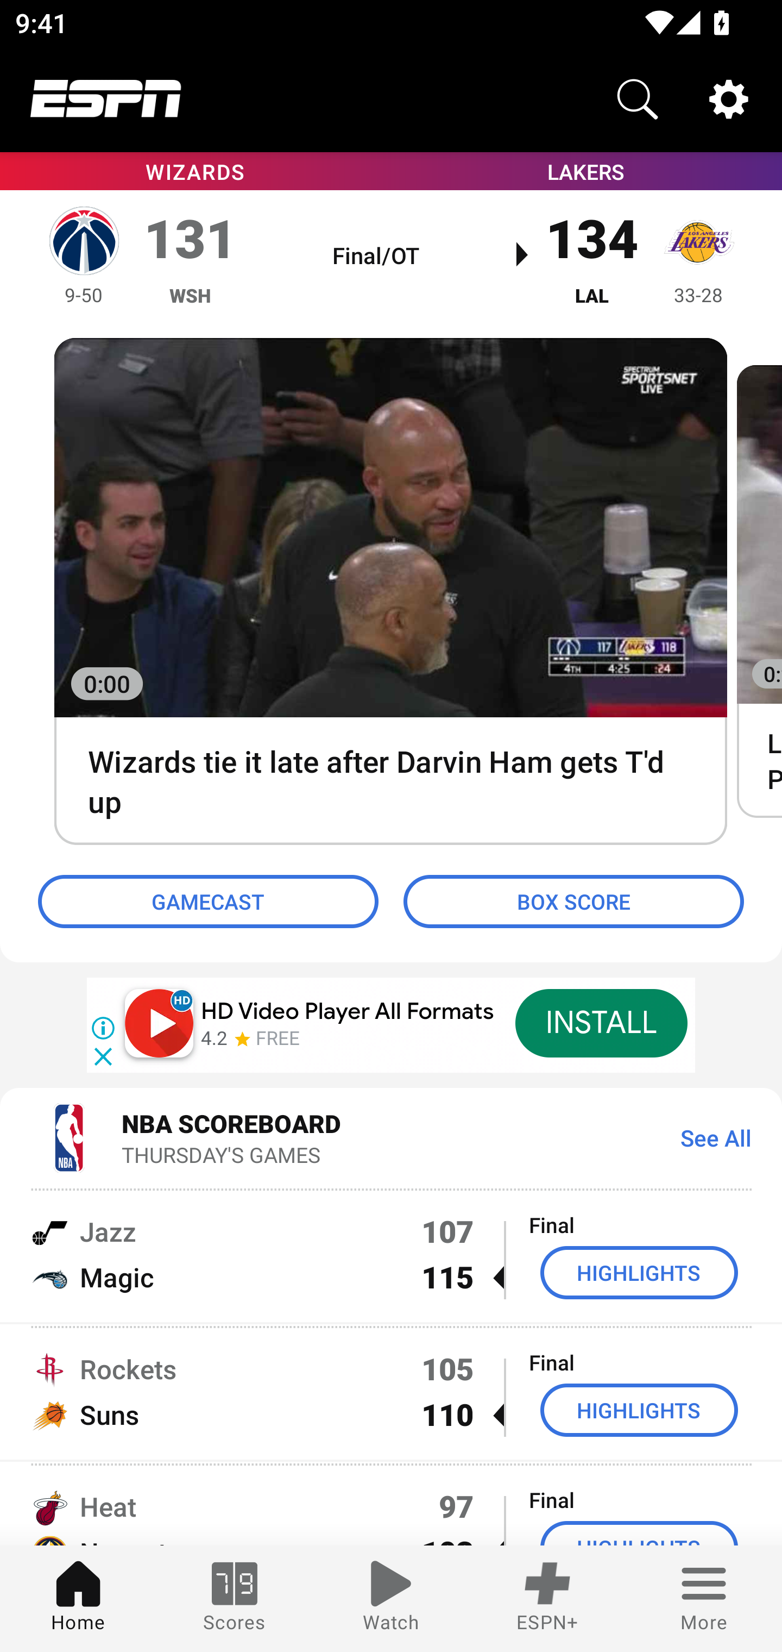  What do you see at coordinates (547, 1599) in the screenshot?
I see `ESPN+` at bounding box center [547, 1599].